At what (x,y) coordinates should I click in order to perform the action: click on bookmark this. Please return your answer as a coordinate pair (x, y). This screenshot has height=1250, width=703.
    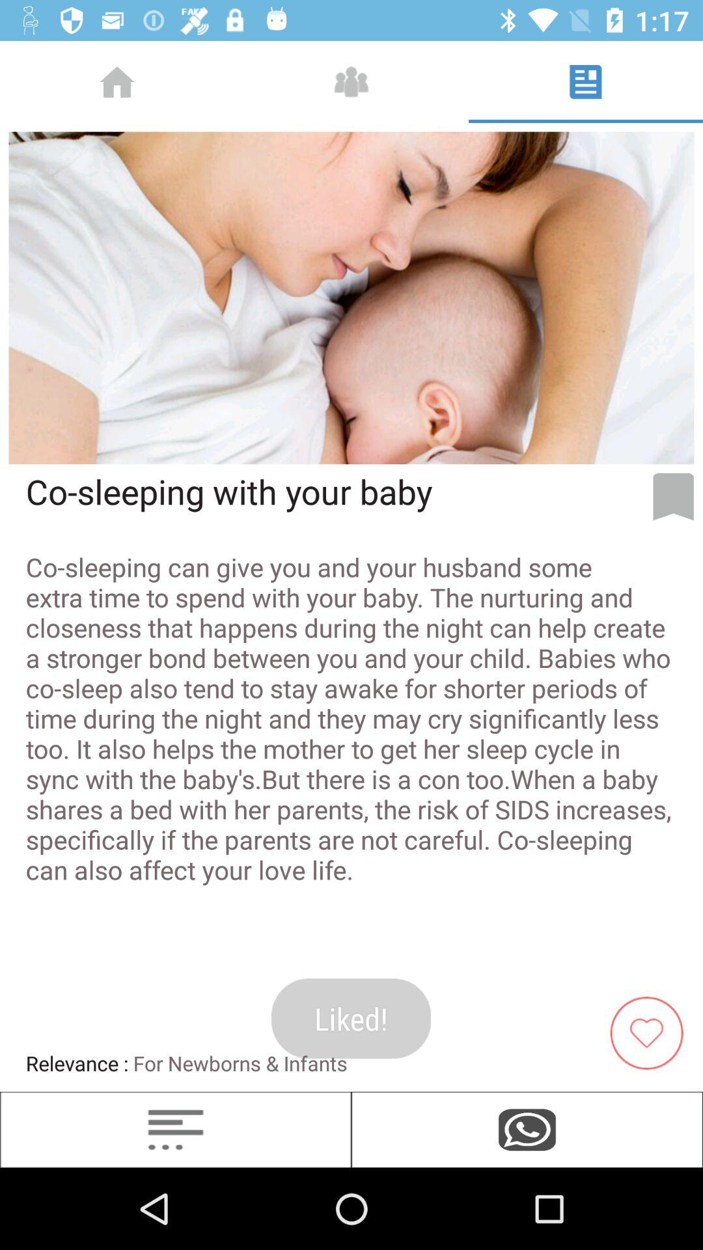
    Looking at the image, I should click on (673, 497).